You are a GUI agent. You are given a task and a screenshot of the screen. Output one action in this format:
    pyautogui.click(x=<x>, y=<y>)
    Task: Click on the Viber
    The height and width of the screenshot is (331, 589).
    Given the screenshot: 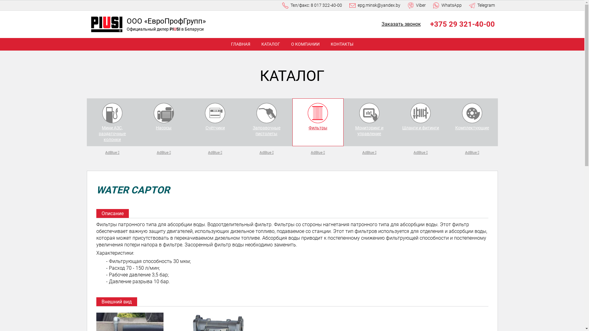 What is the action you would take?
    pyautogui.click(x=417, y=6)
    